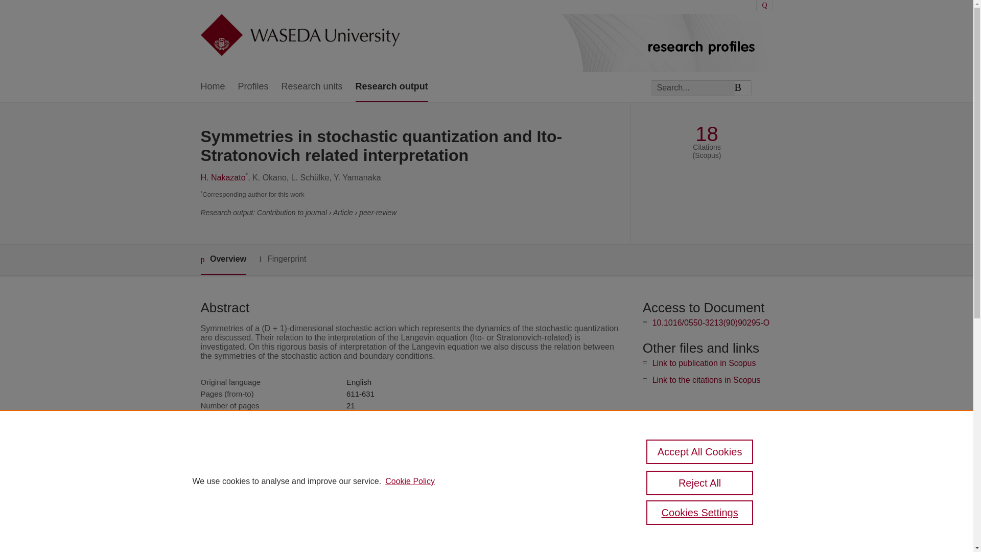 The width and height of the screenshot is (981, 552). Describe the element at coordinates (392, 417) in the screenshot. I see `Nuclear Physics, Section B` at that location.